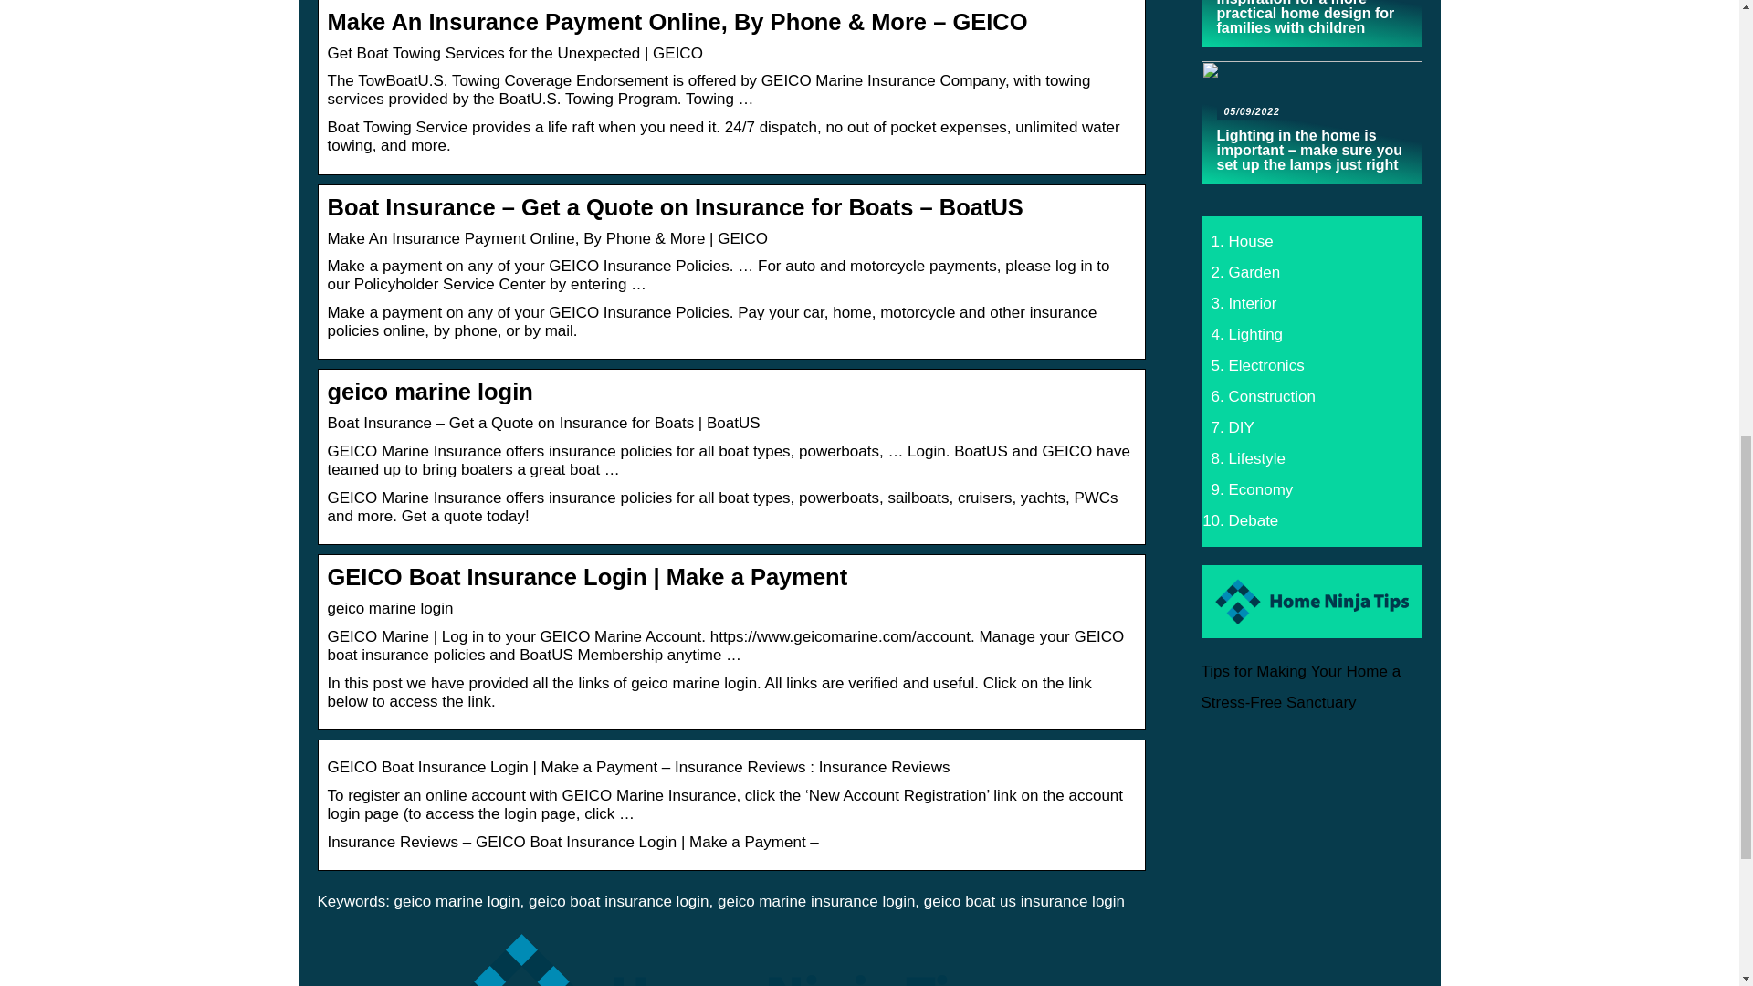 Image resolution: width=1753 pixels, height=986 pixels. I want to click on Tips for Making Your Home a Stress-Free Sanctuary, so click(1300, 687).